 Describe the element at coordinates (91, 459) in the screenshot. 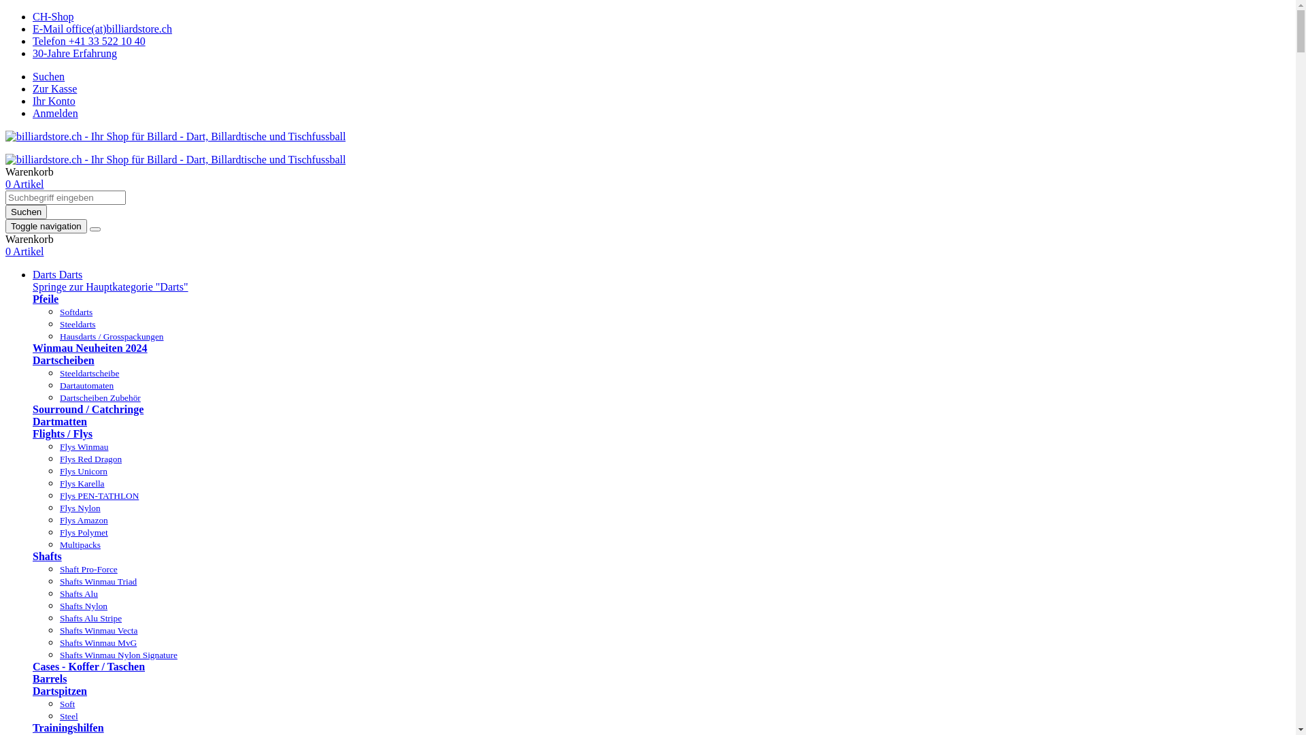

I see `Flys Red Dragon` at that location.